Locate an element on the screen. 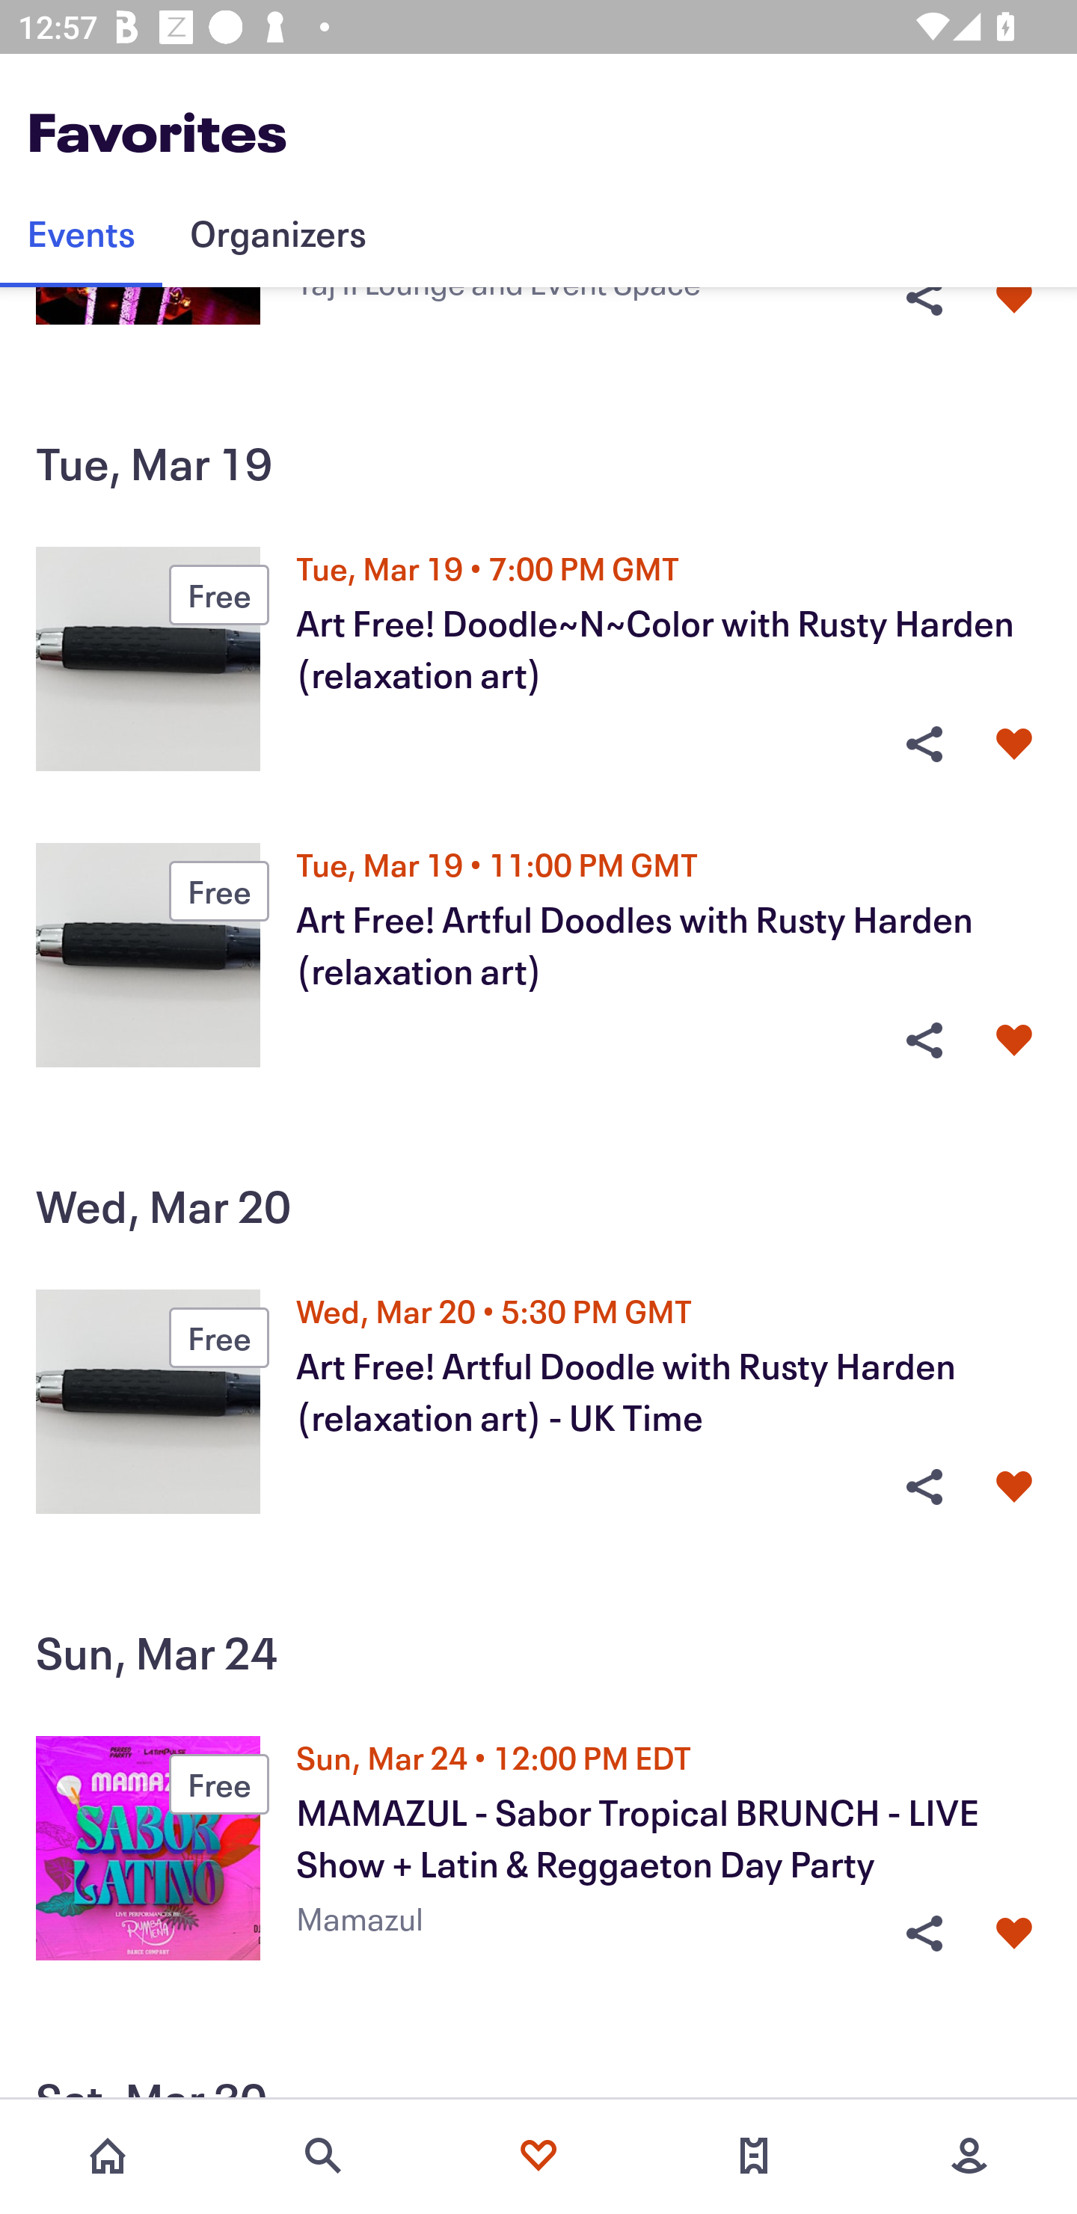  Share Event is located at coordinates (924, 743).